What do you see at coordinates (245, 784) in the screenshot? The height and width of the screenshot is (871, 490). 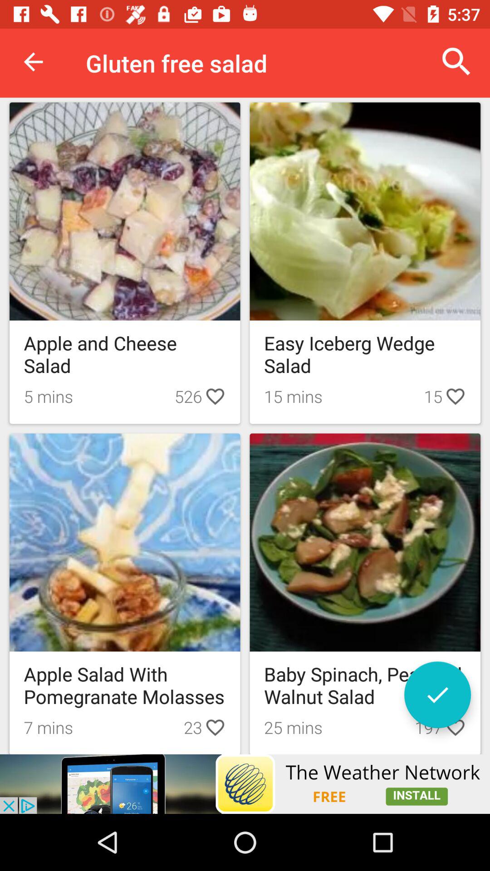 I see `advertisement tp install the weather network` at bounding box center [245, 784].